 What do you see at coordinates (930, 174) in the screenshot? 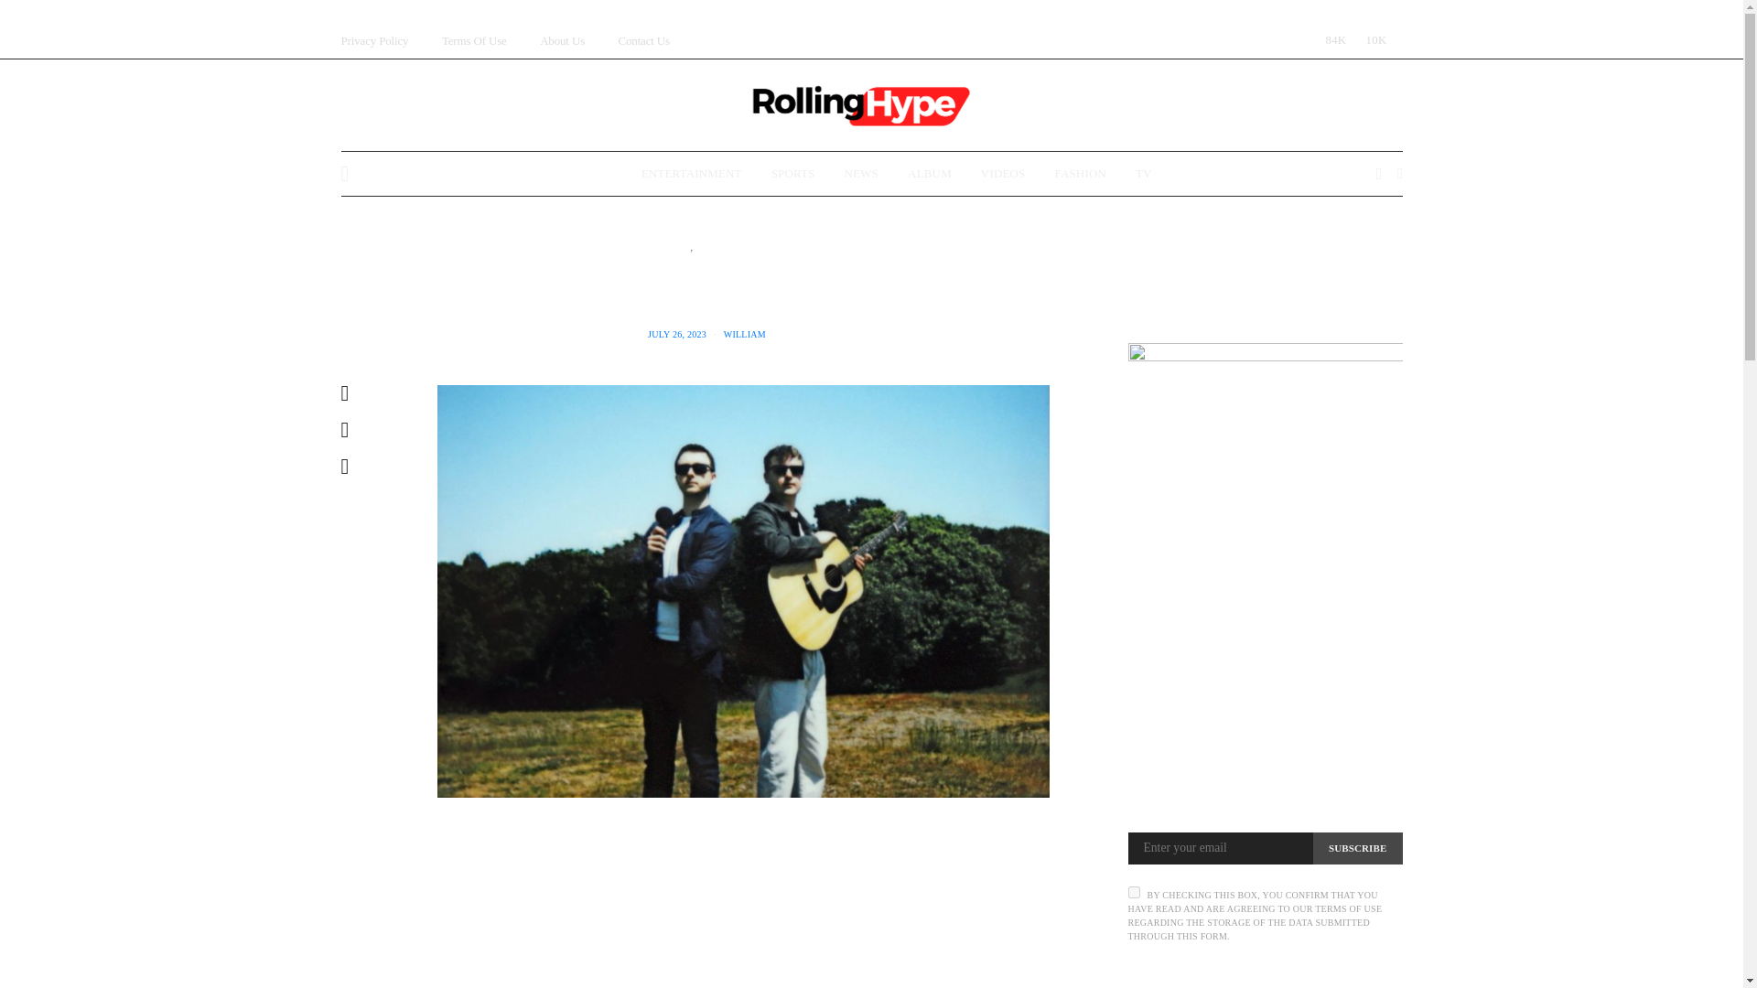
I see `ALBUM` at bounding box center [930, 174].